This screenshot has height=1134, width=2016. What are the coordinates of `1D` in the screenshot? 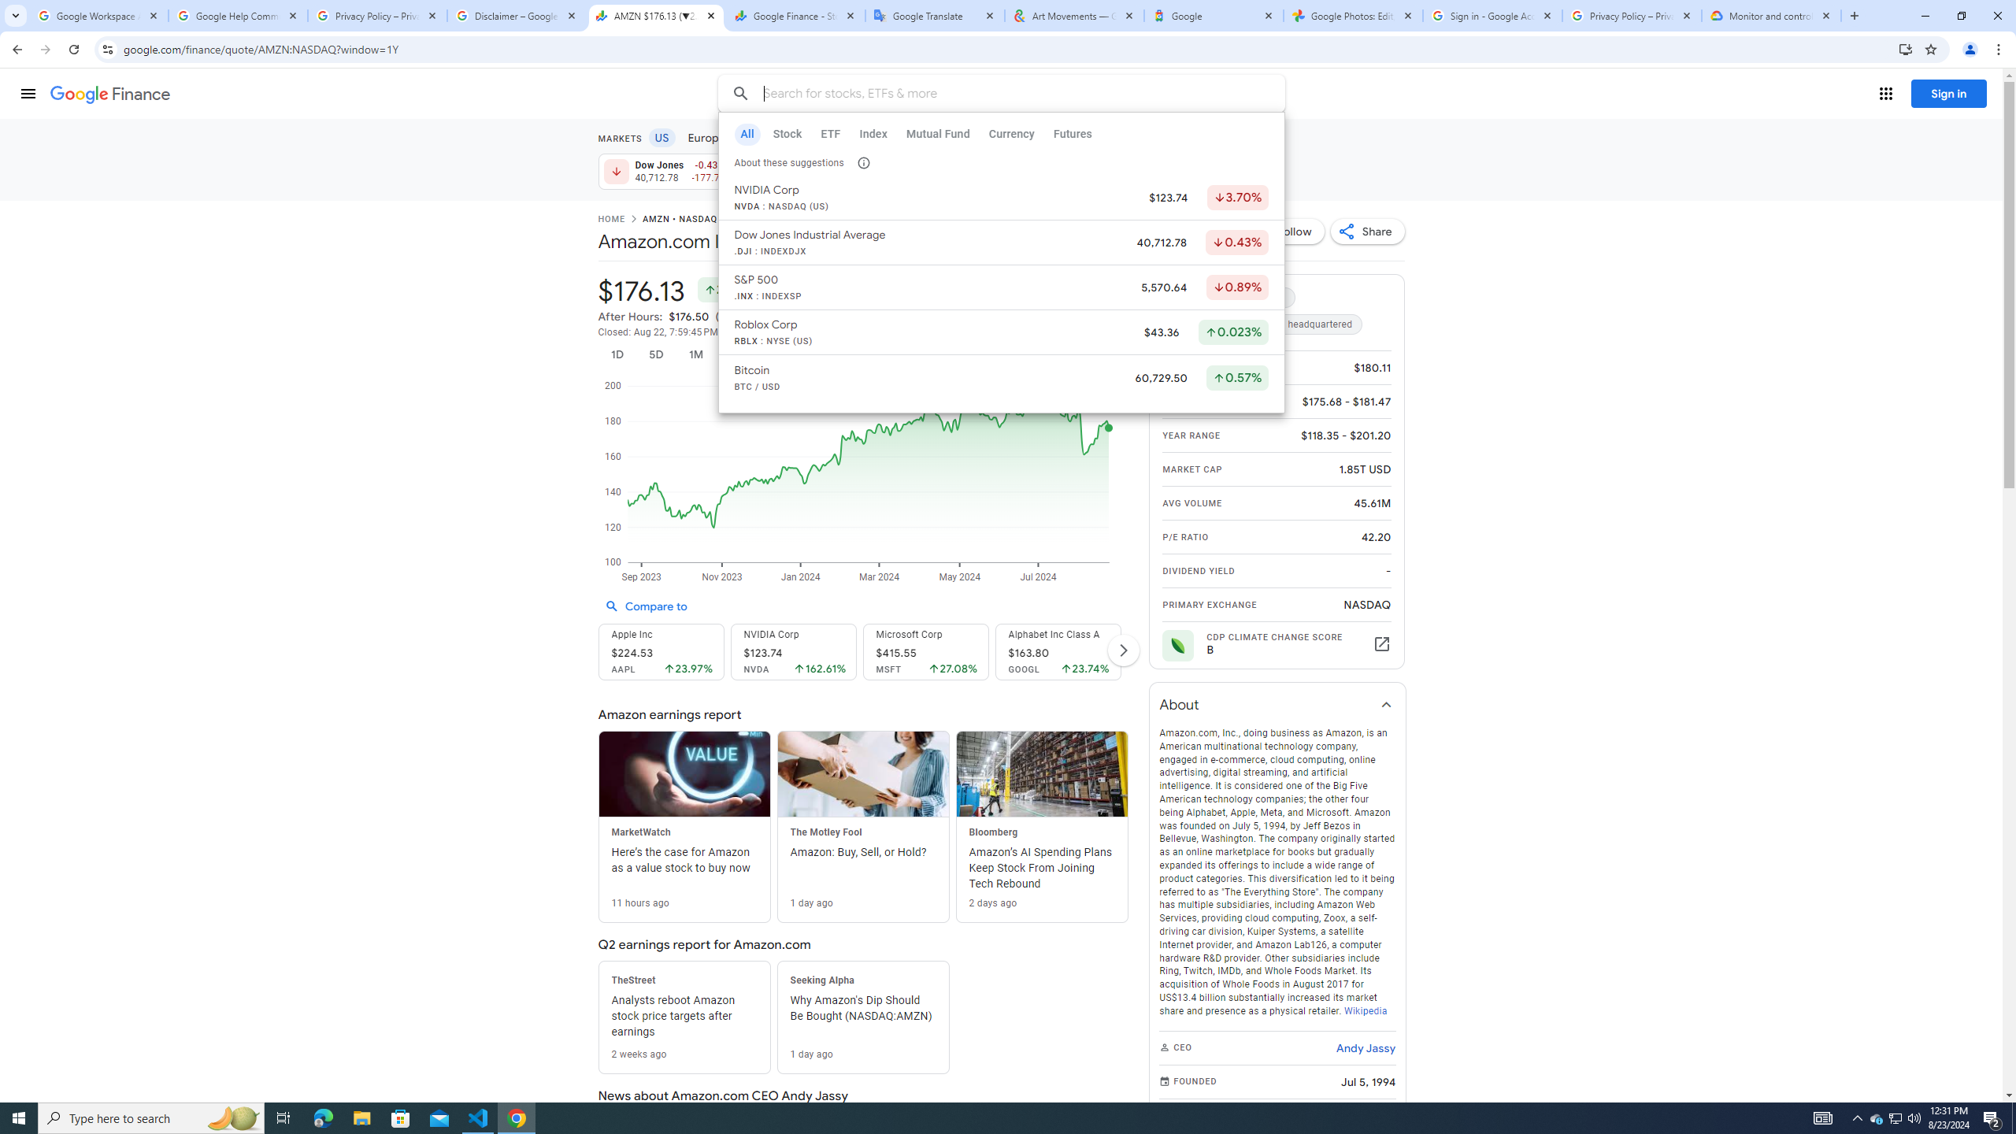 It's located at (616, 354).